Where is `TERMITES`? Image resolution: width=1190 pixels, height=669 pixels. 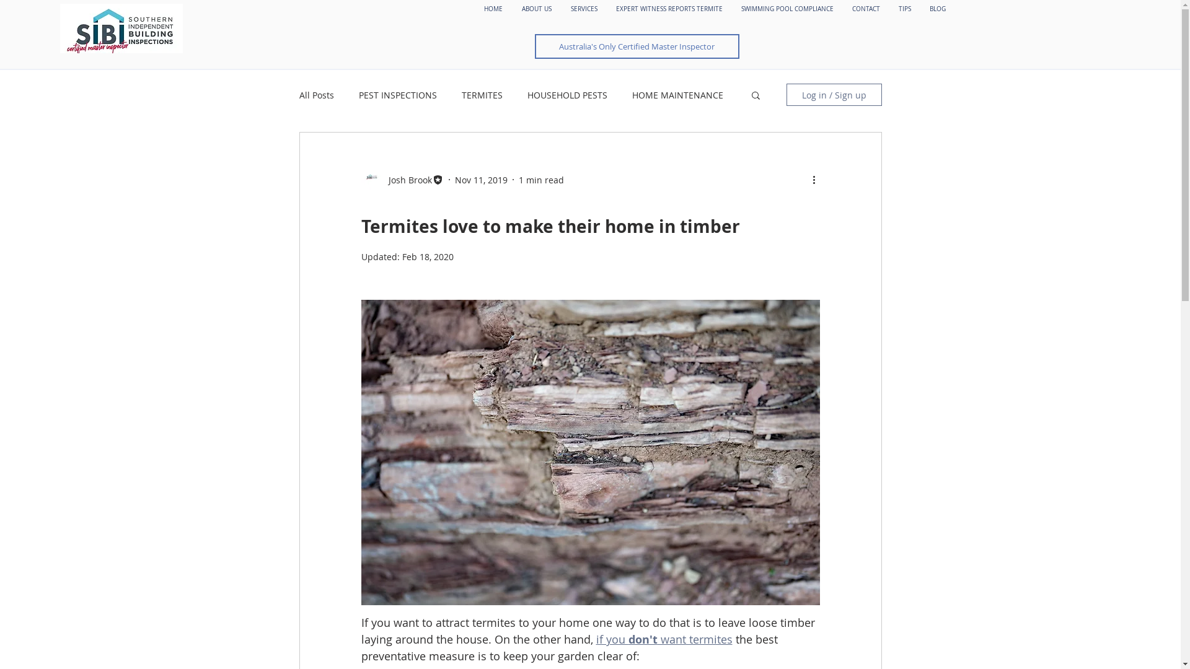
TERMITES is located at coordinates (482, 95).